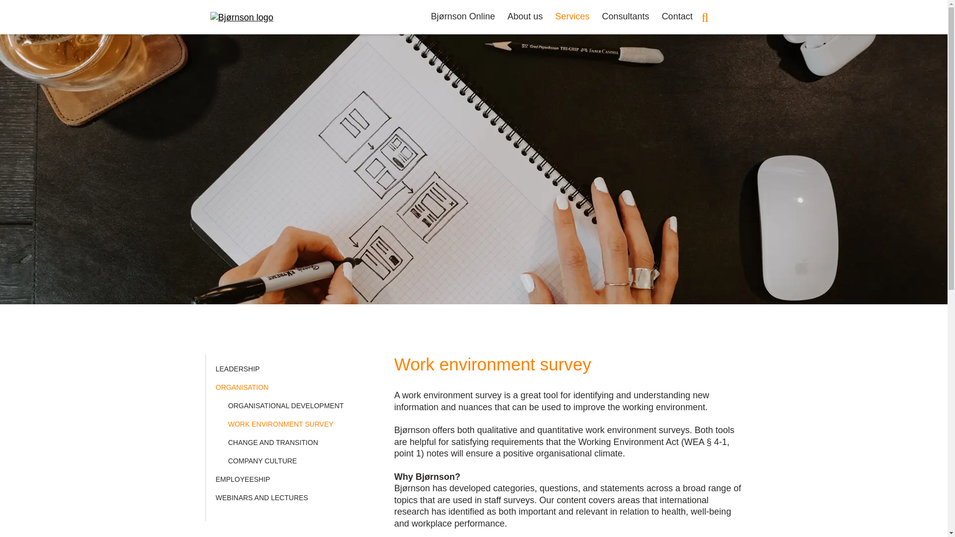  Describe the element at coordinates (572, 16) in the screenshot. I see `Services` at that location.